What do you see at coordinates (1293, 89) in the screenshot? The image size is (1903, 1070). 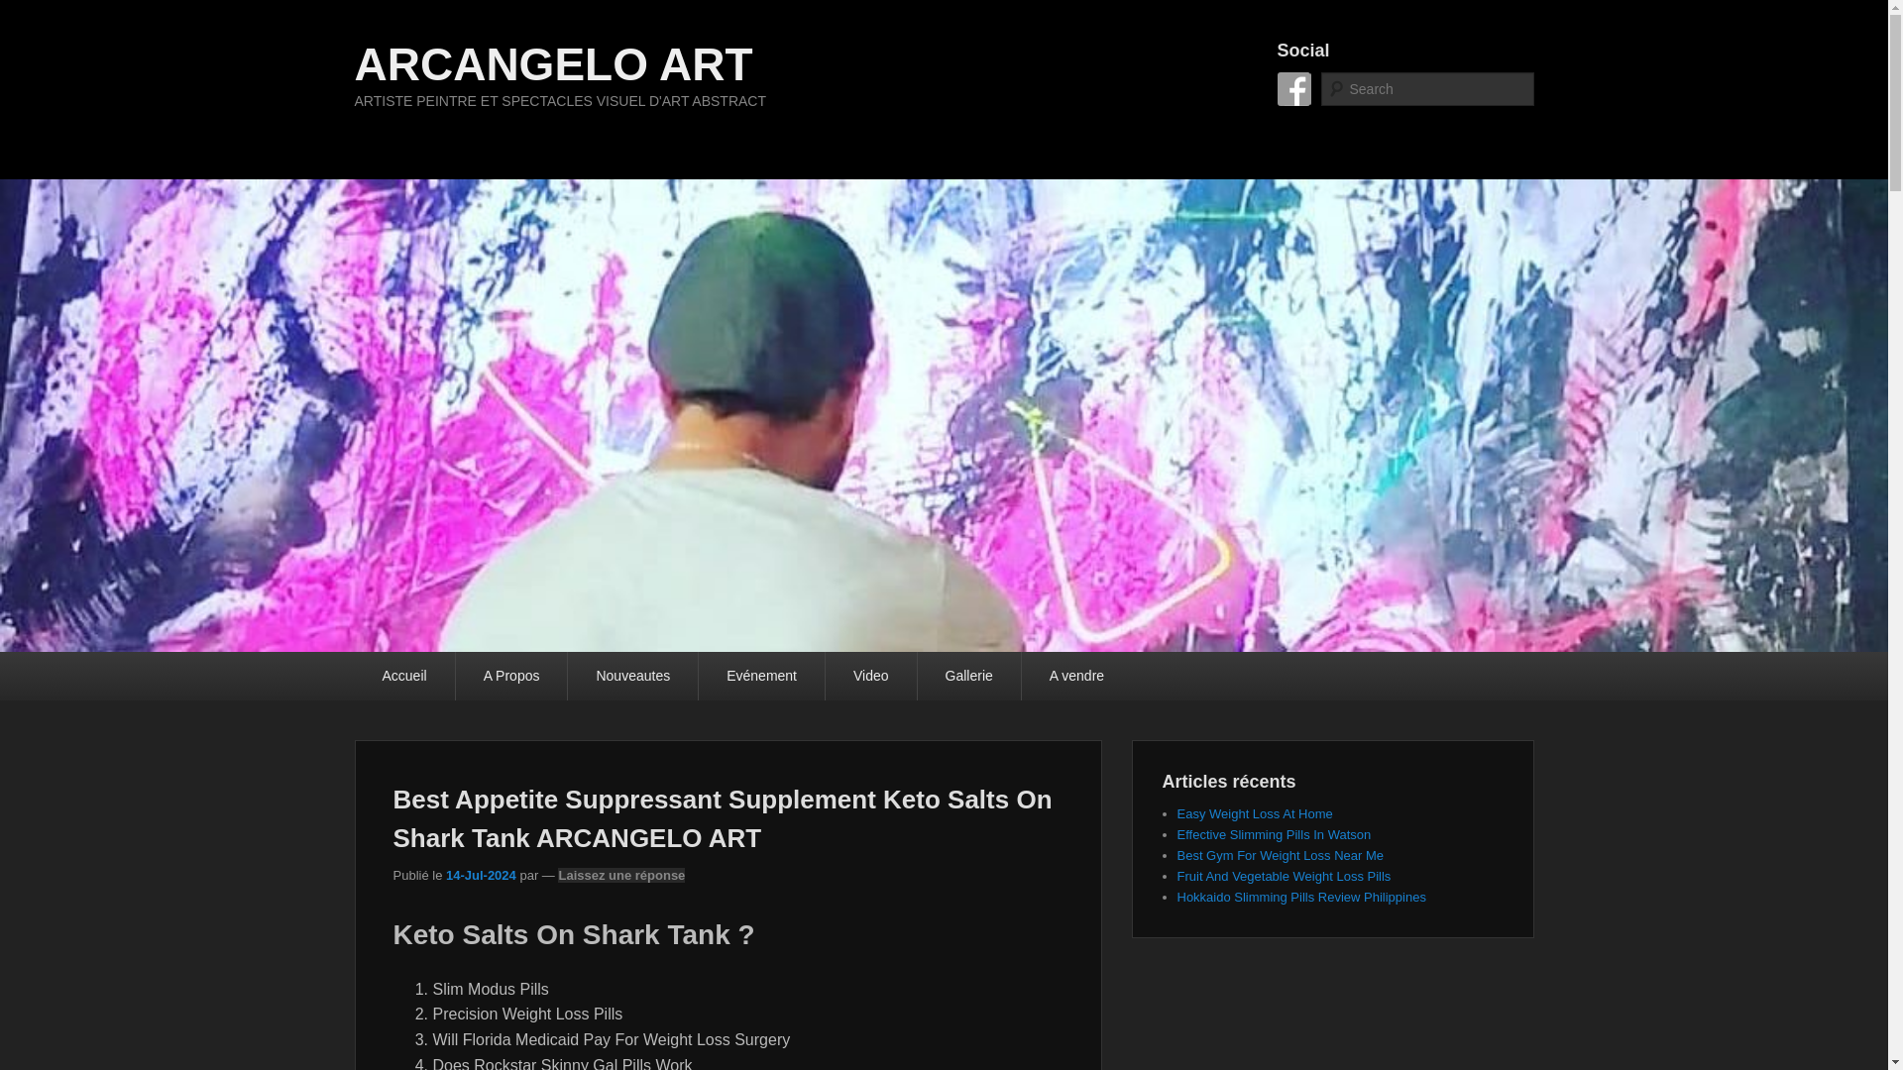 I see `Keto Salts On Shark Tank` at bounding box center [1293, 89].